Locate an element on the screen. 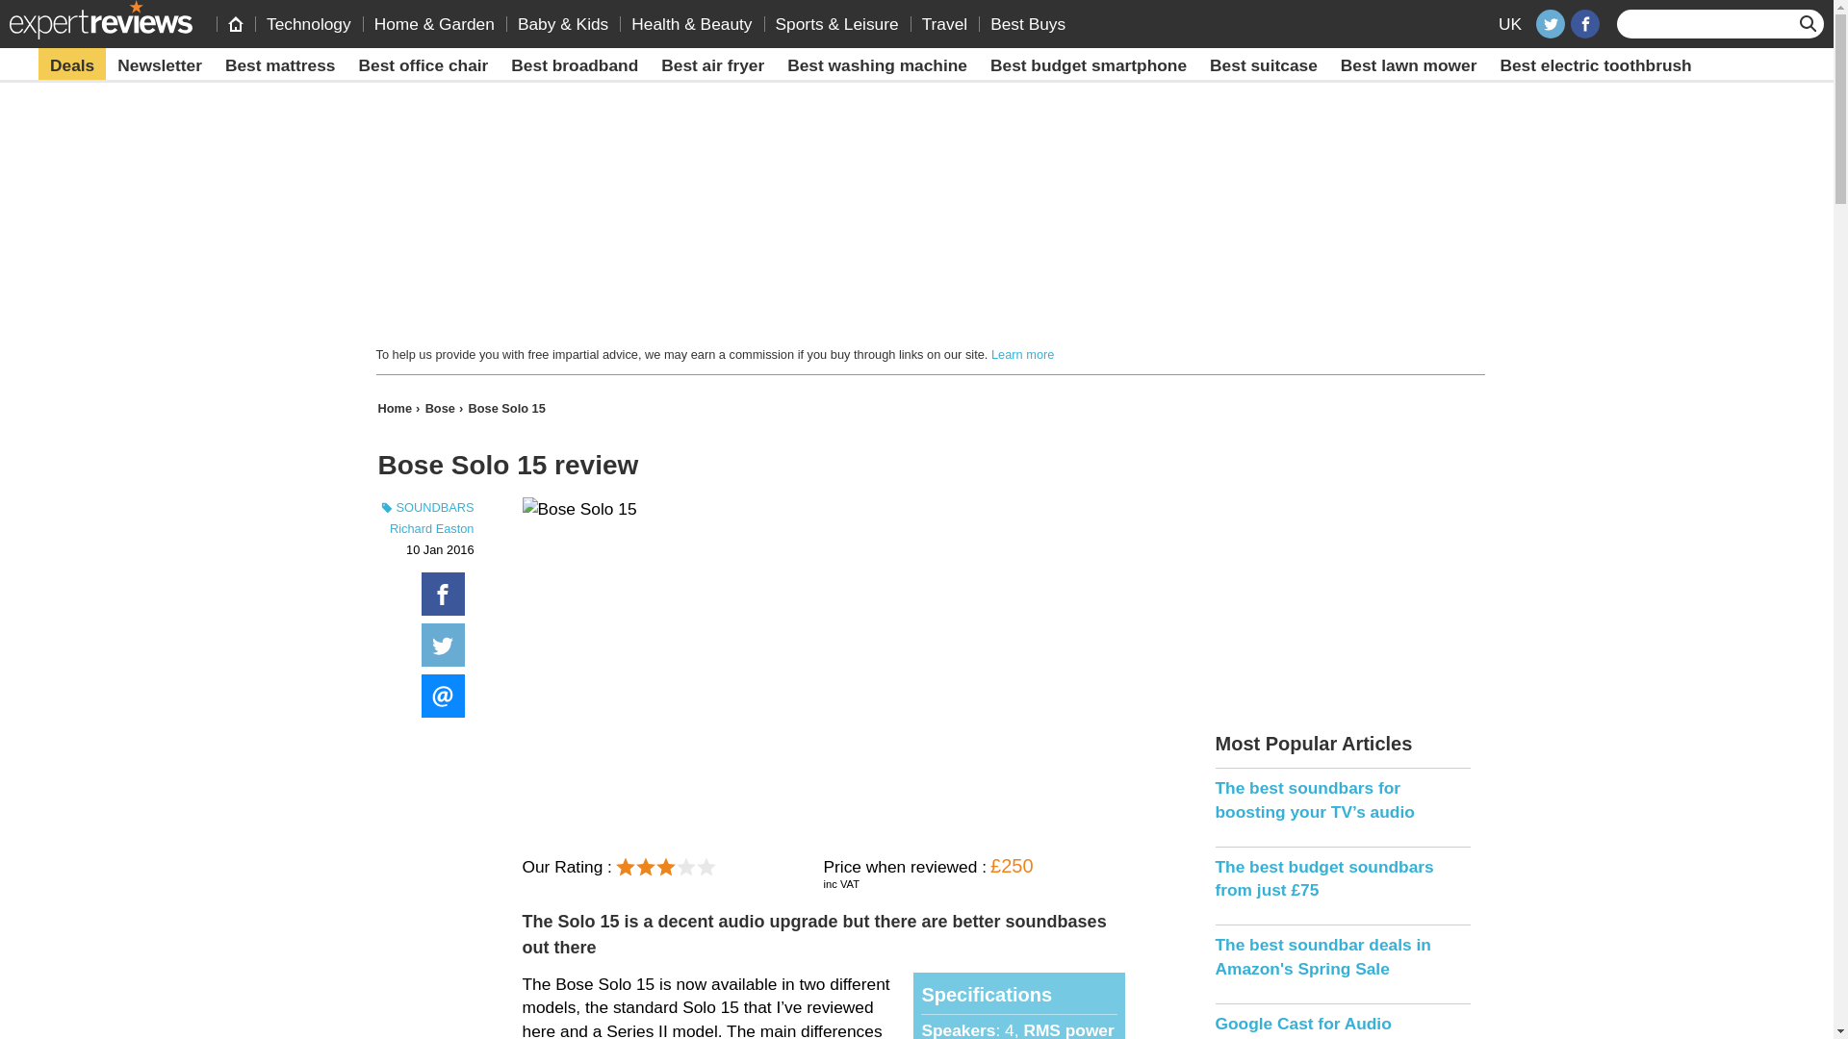 Image resolution: width=1848 pixels, height=1039 pixels. Expert Reviews is located at coordinates (100, 19).